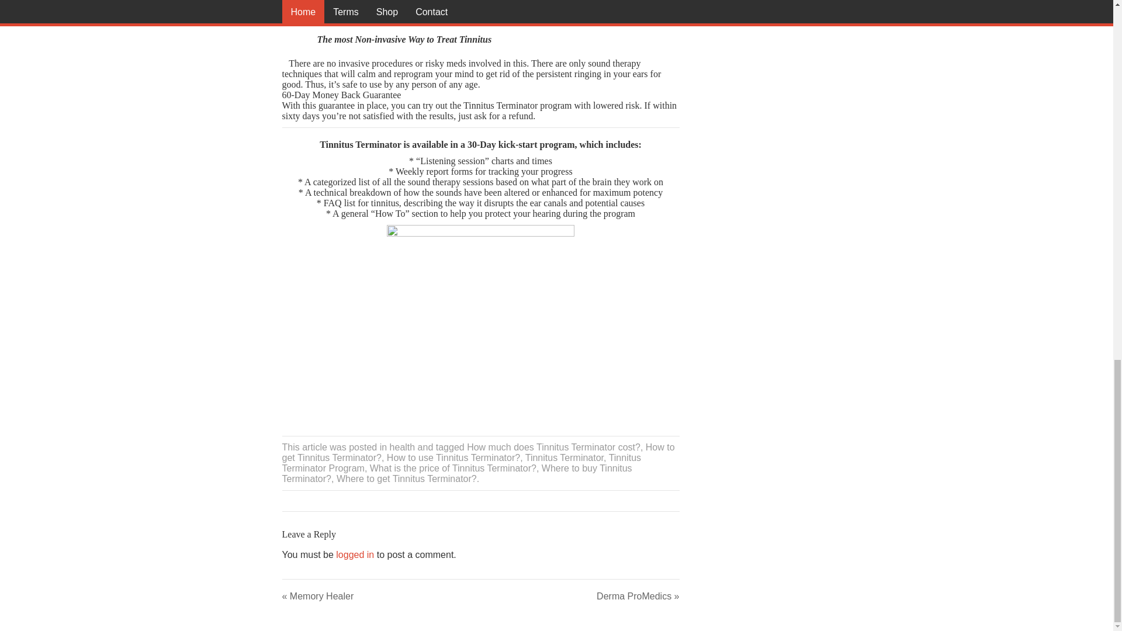  I want to click on Tinnitus Terminator, so click(564, 457).